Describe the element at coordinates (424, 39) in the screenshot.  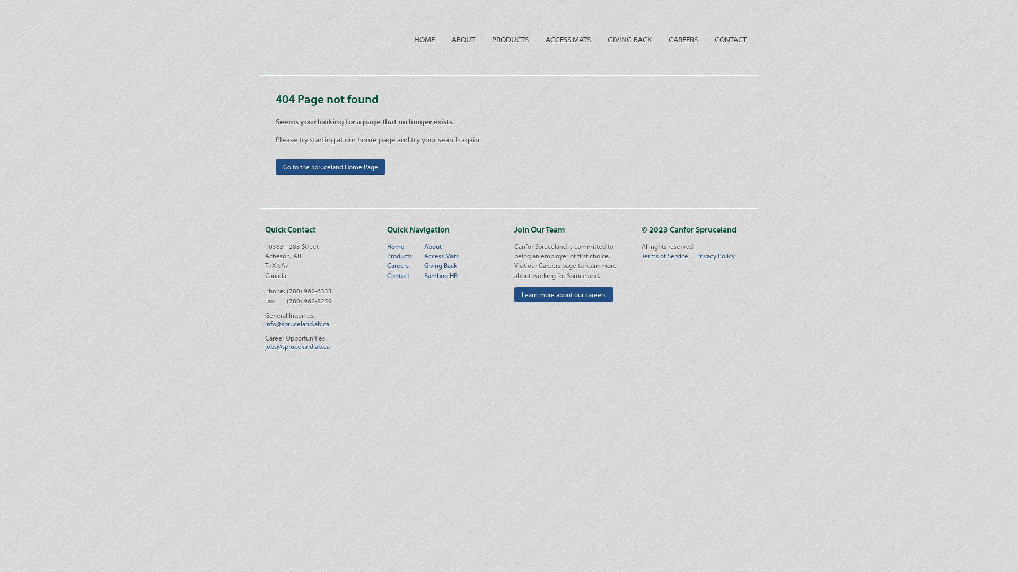
I see `HOME` at that location.